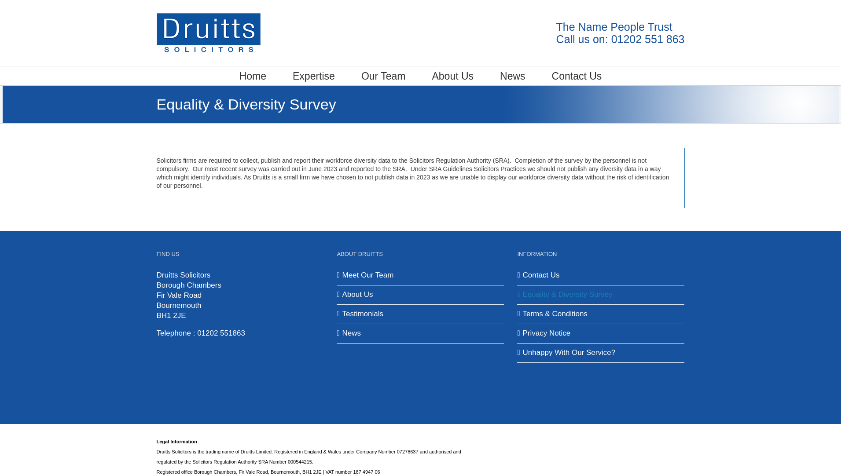 This screenshot has height=475, width=845. I want to click on About Us, so click(421, 295).